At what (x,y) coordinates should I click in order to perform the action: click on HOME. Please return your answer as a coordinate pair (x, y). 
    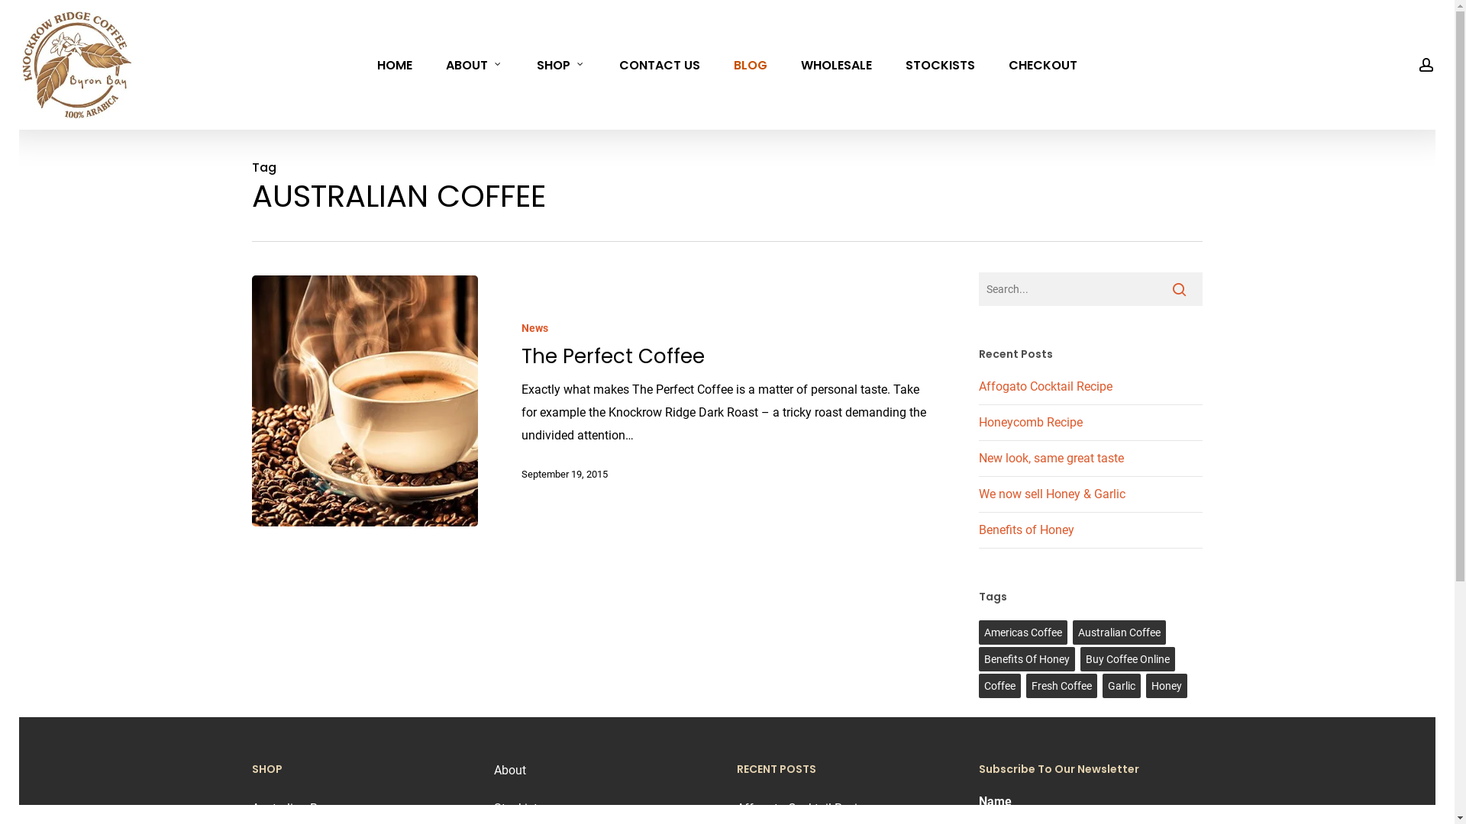
    Looking at the image, I should click on (395, 64).